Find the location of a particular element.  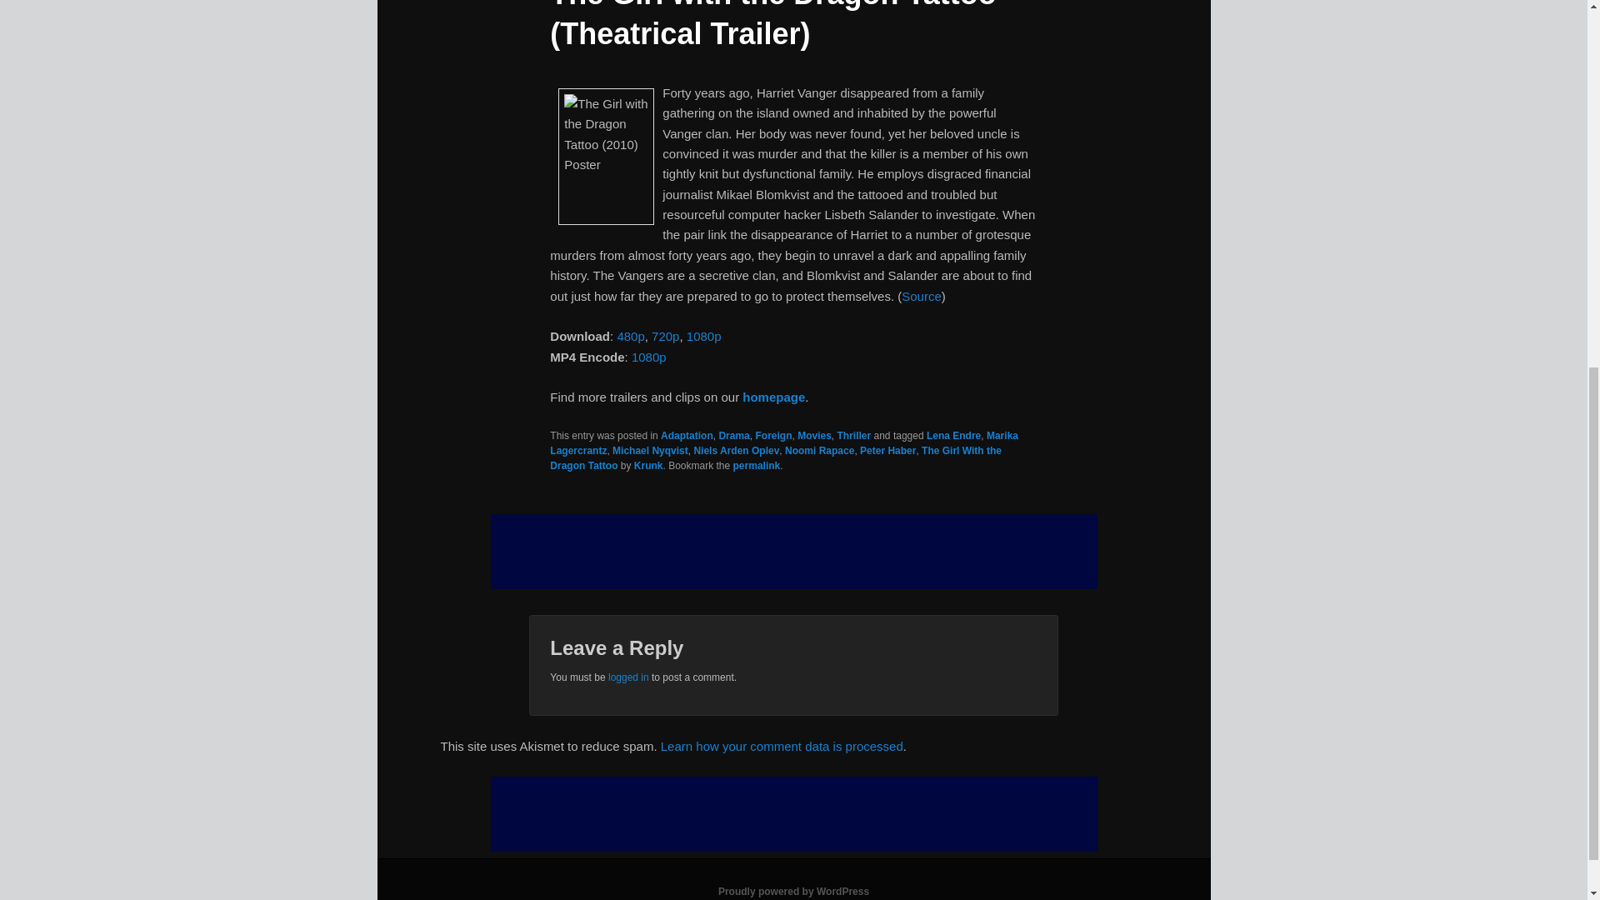

Semantic Personal Publishing Platform is located at coordinates (793, 891).